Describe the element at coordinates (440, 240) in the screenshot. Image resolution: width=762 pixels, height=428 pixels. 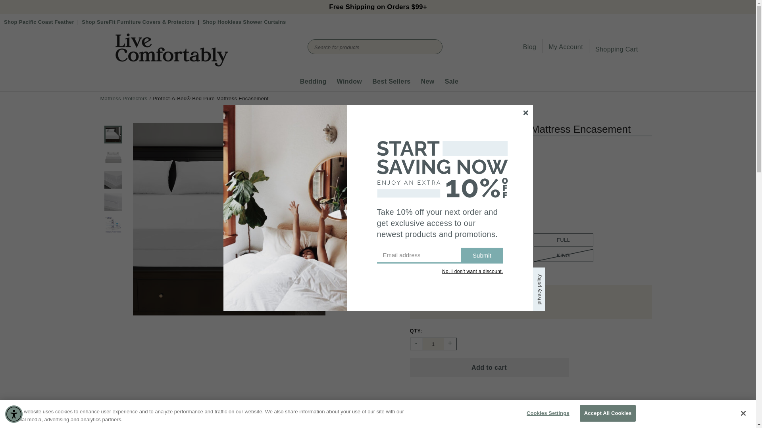
I see `size Twin is not available for this combination` at that location.